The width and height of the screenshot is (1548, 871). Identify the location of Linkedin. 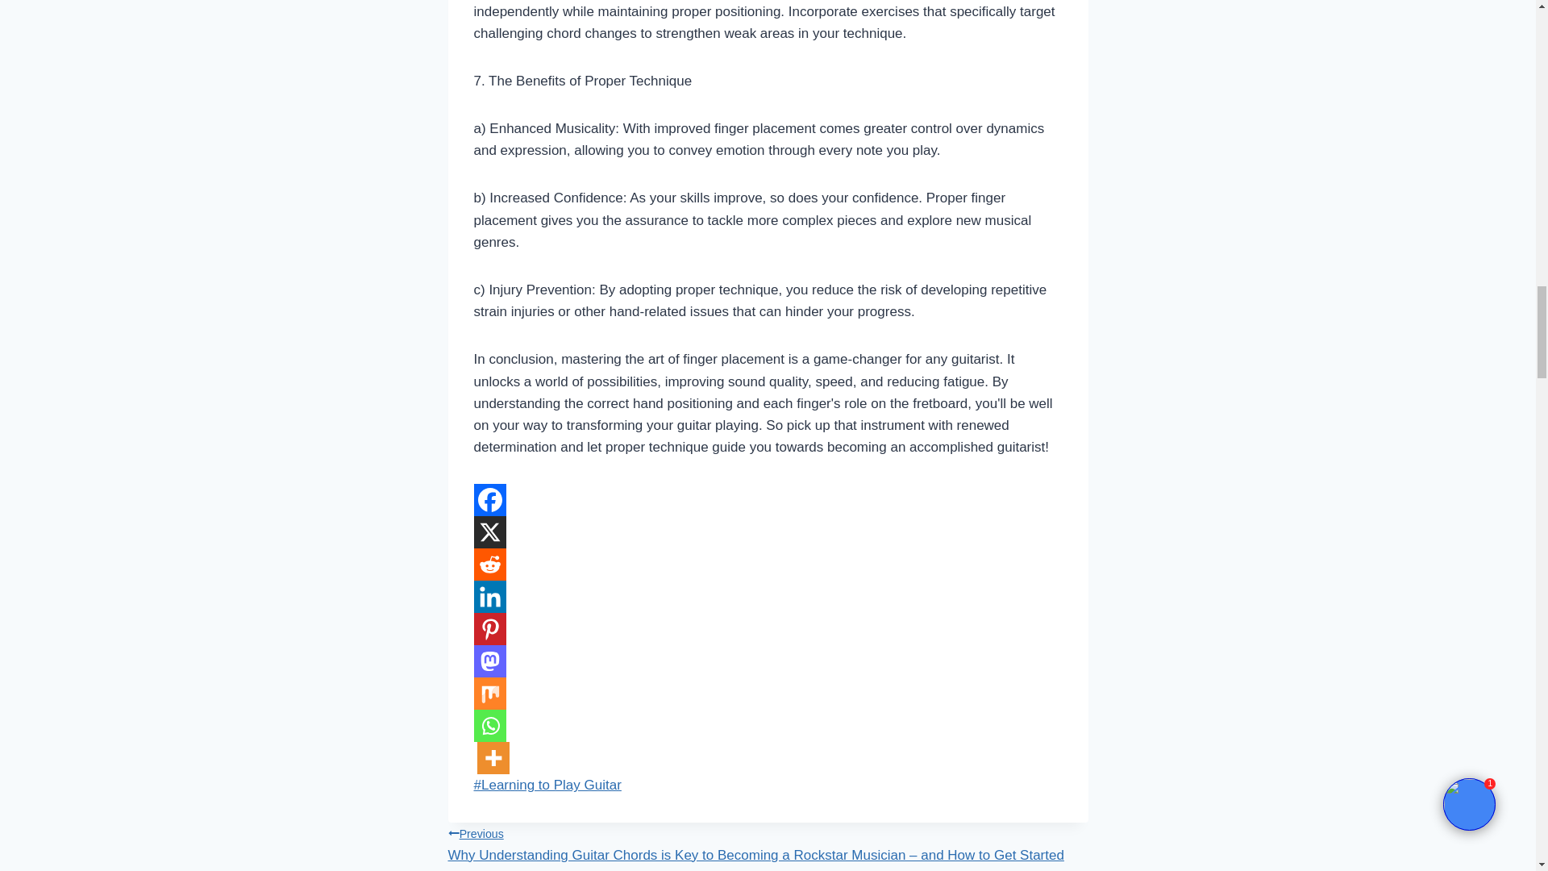
(489, 597).